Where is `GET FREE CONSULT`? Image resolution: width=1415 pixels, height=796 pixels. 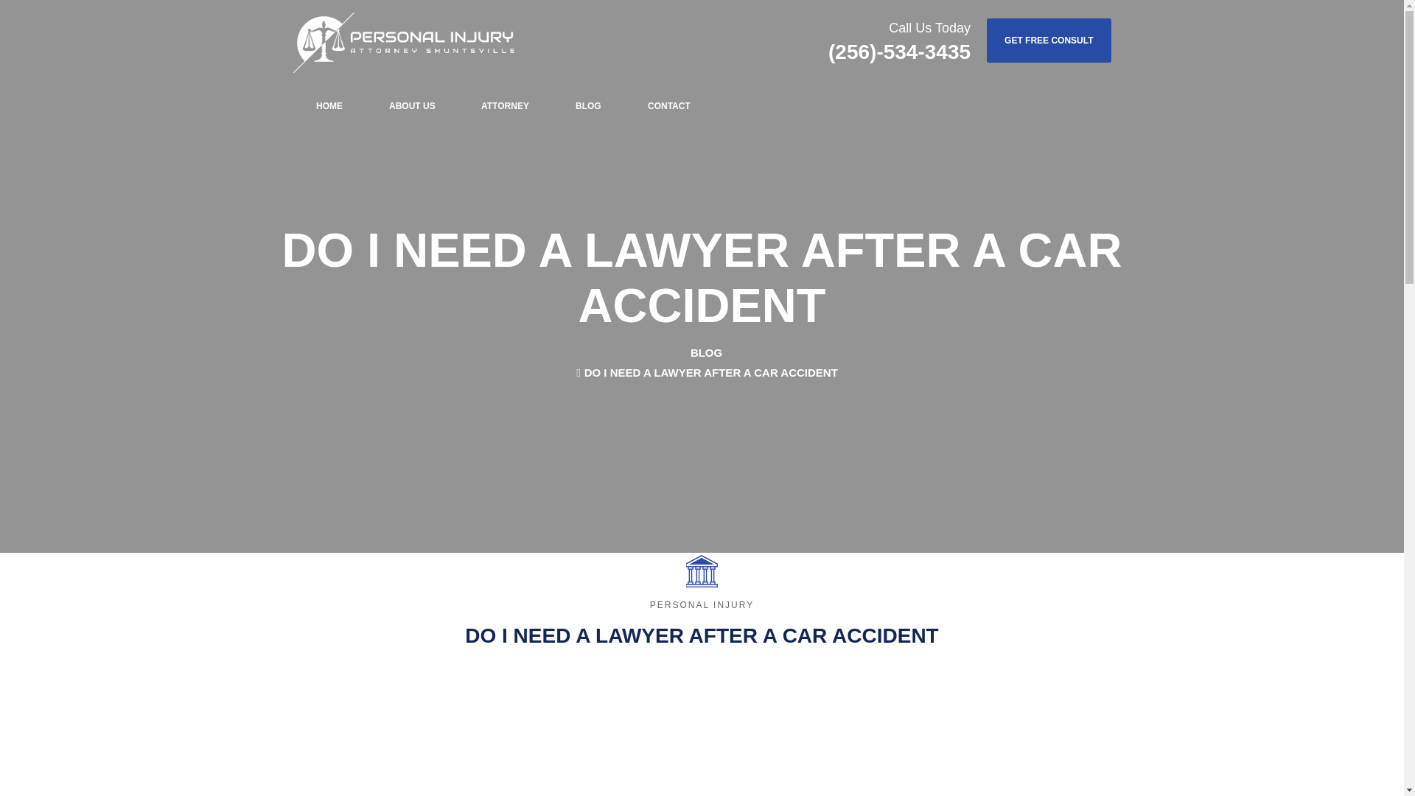
GET FREE CONSULT is located at coordinates (1048, 40).